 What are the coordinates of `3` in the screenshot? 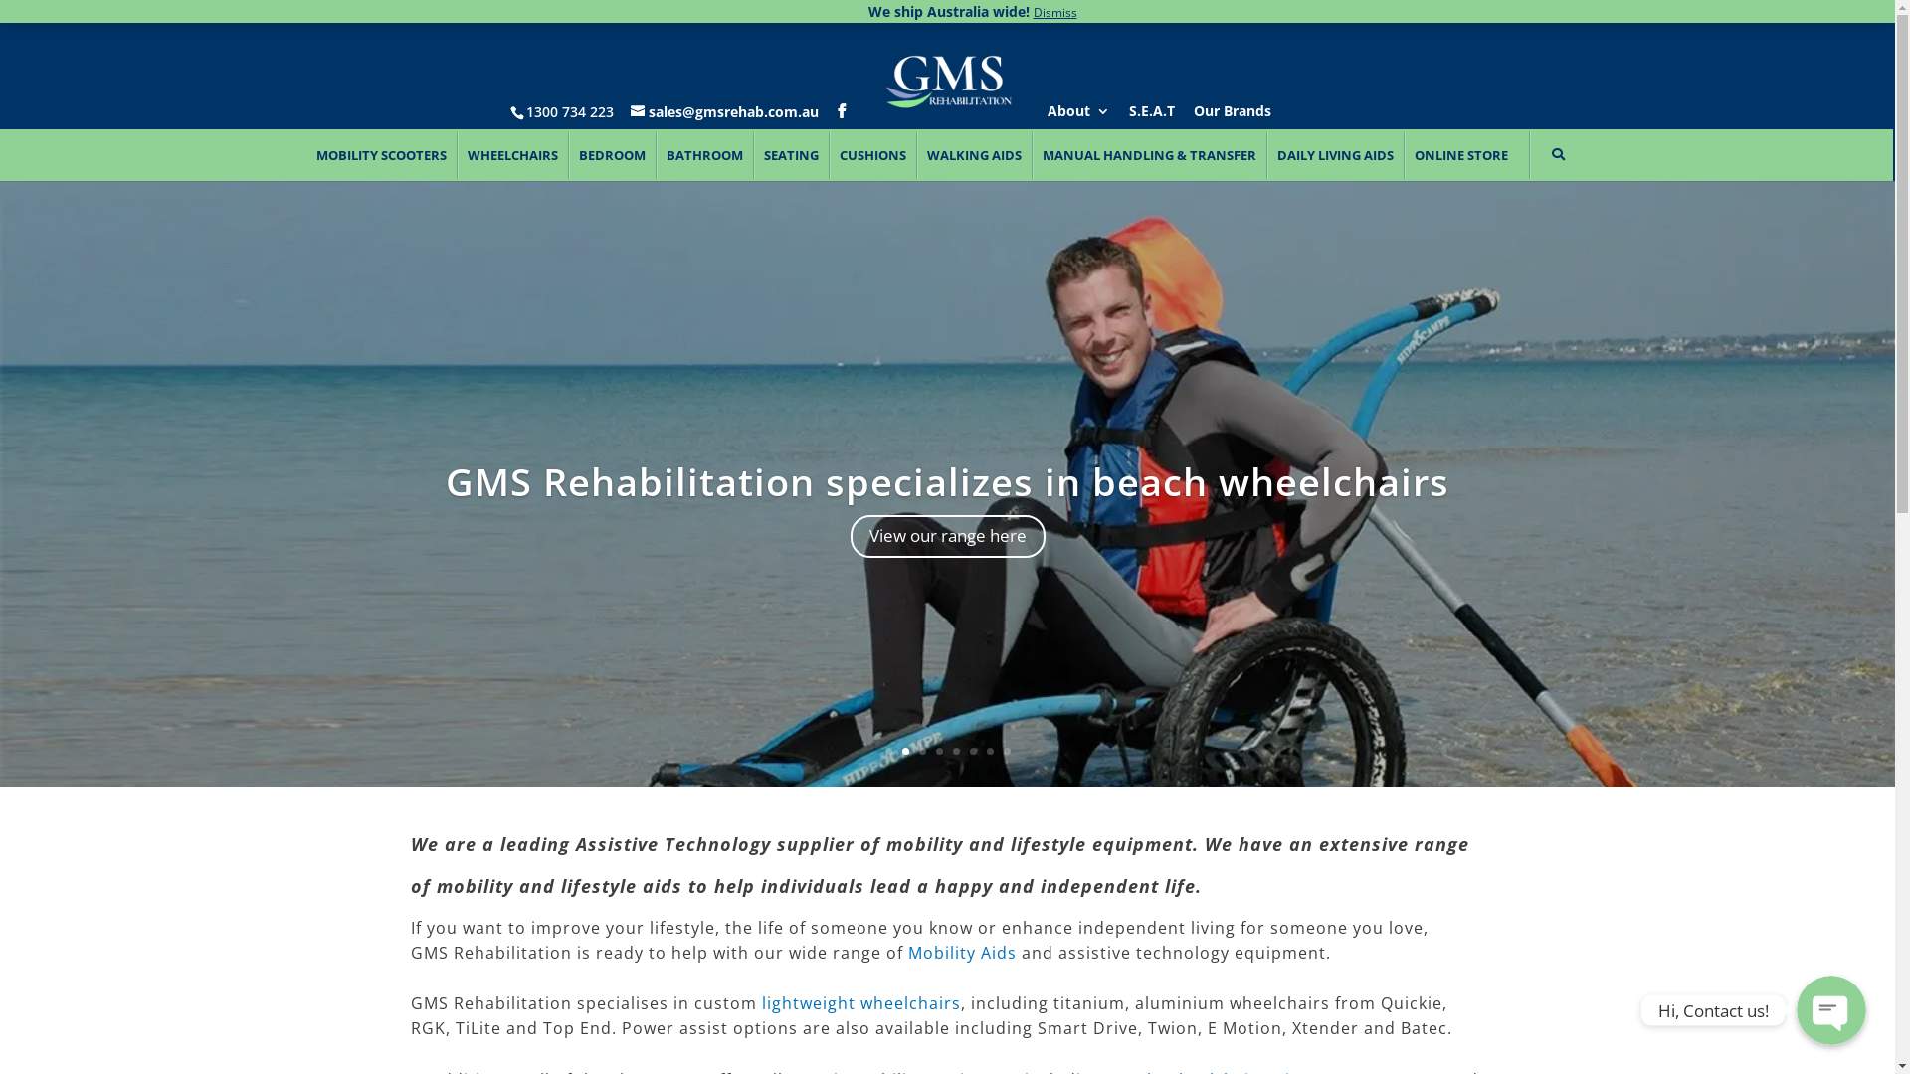 It's located at (923, 751).